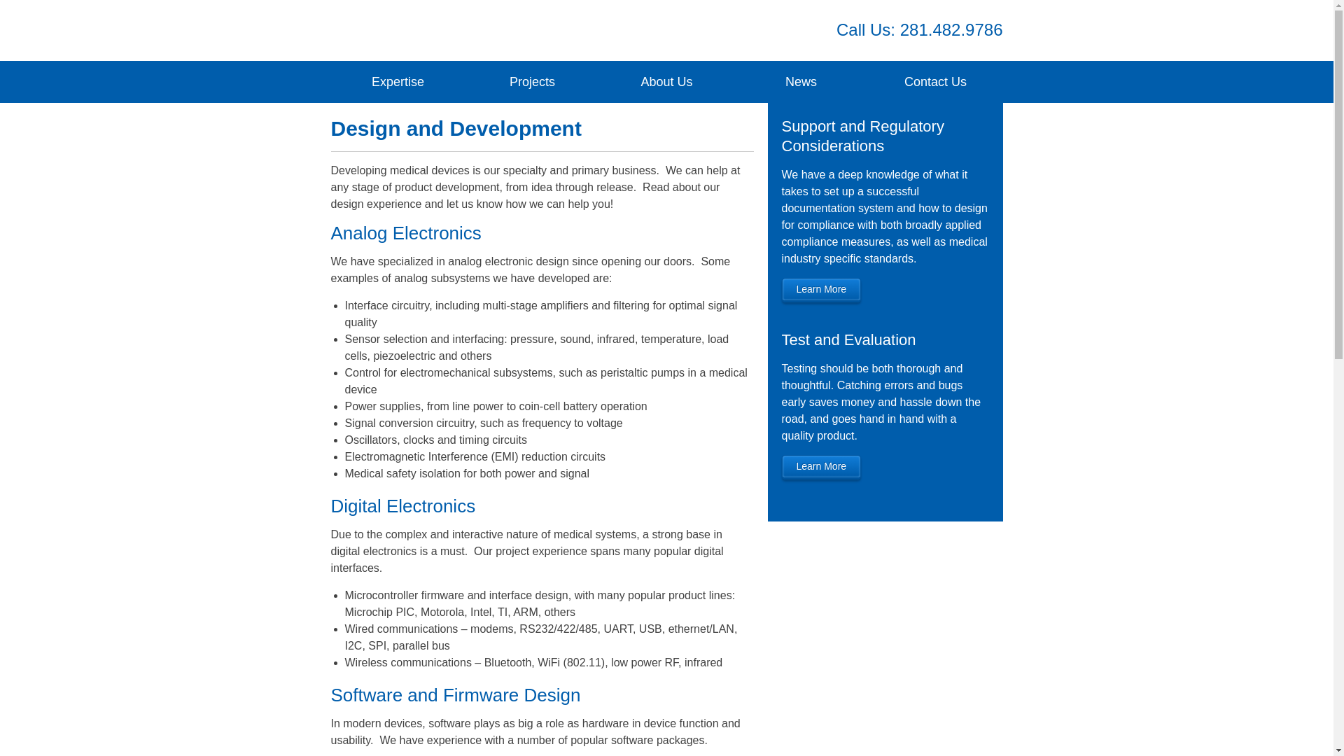 Image resolution: width=1344 pixels, height=756 pixels. What do you see at coordinates (532, 81) in the screenshot?
I see `Projects` at bounding box center [532, 81].